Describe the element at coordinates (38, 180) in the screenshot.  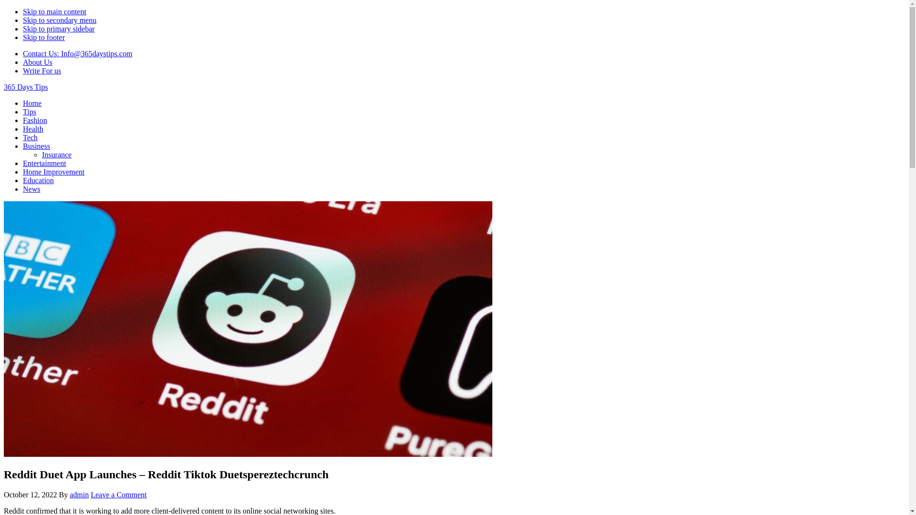
I see `Education` at that location.